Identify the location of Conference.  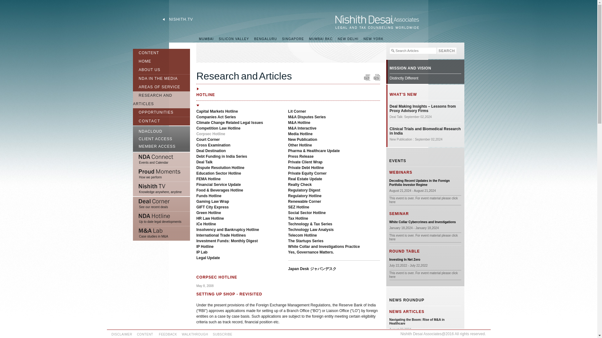
(423, 222).